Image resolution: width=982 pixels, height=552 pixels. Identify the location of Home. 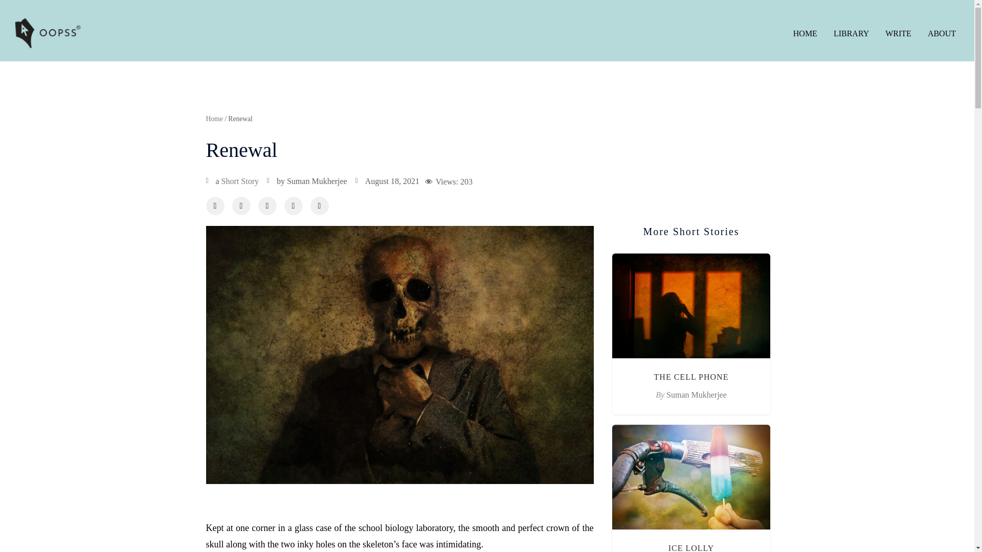
(214, 119).